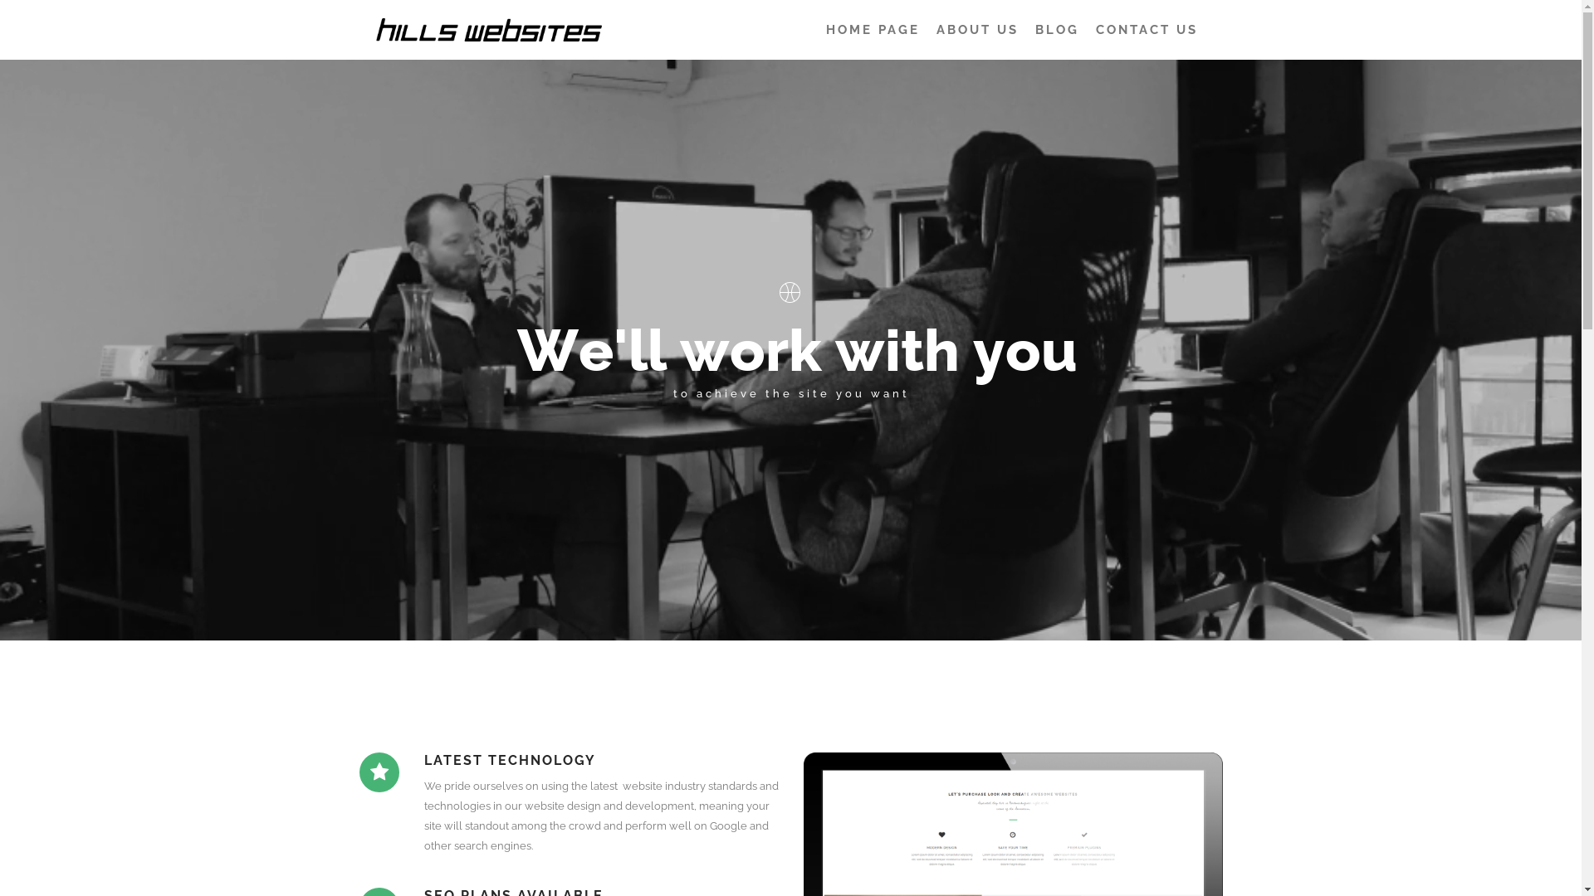  I want to click on CONTACT US, so click(1147, 30).